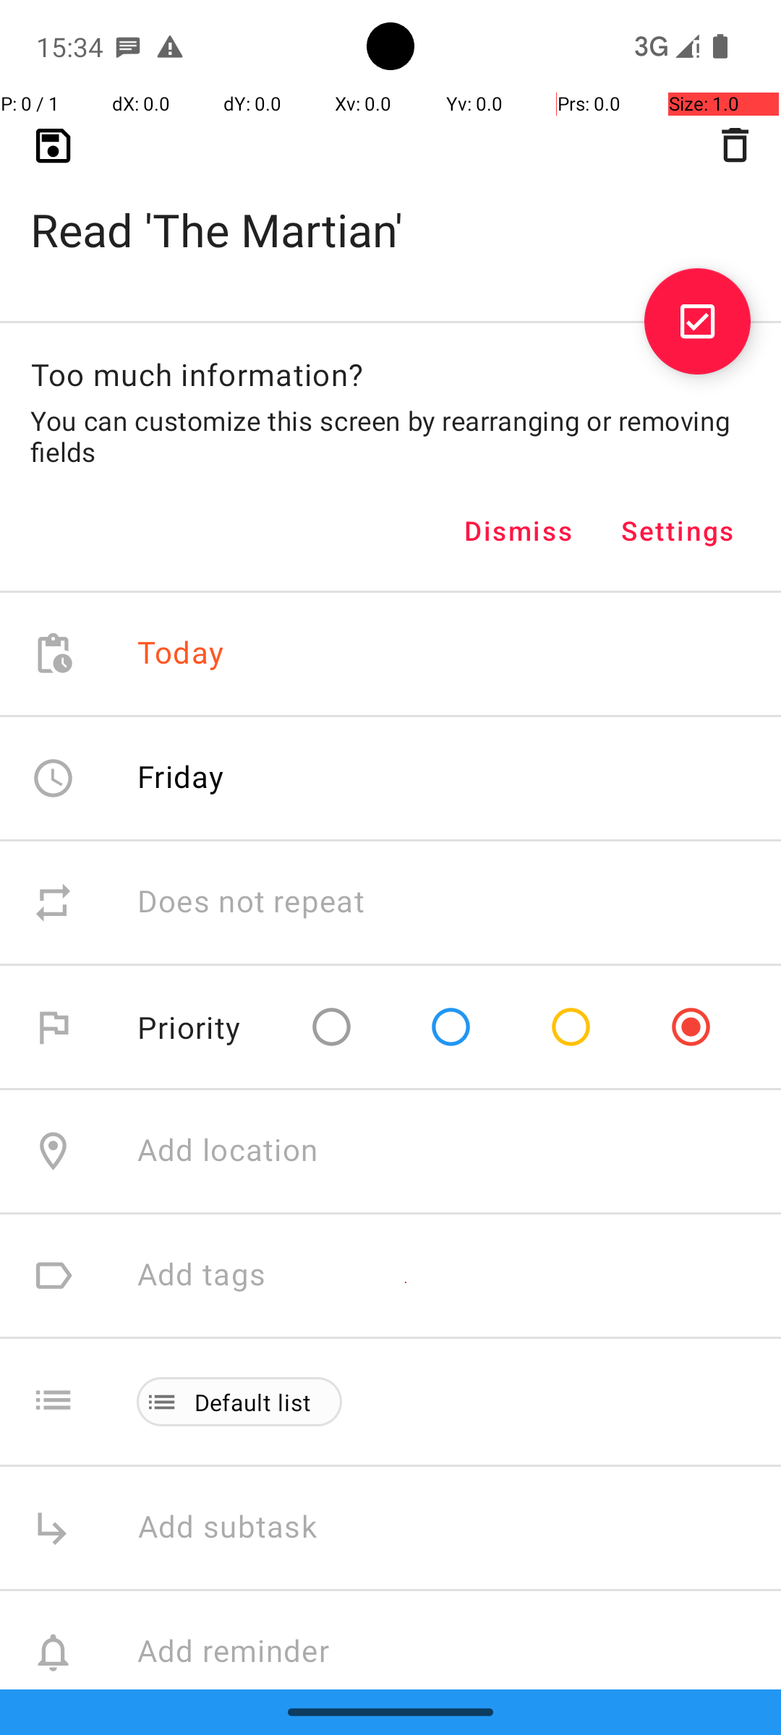 The width and height of the screenshot is (781, 1735). I want to click on Add subtask, so click(243, 1528).